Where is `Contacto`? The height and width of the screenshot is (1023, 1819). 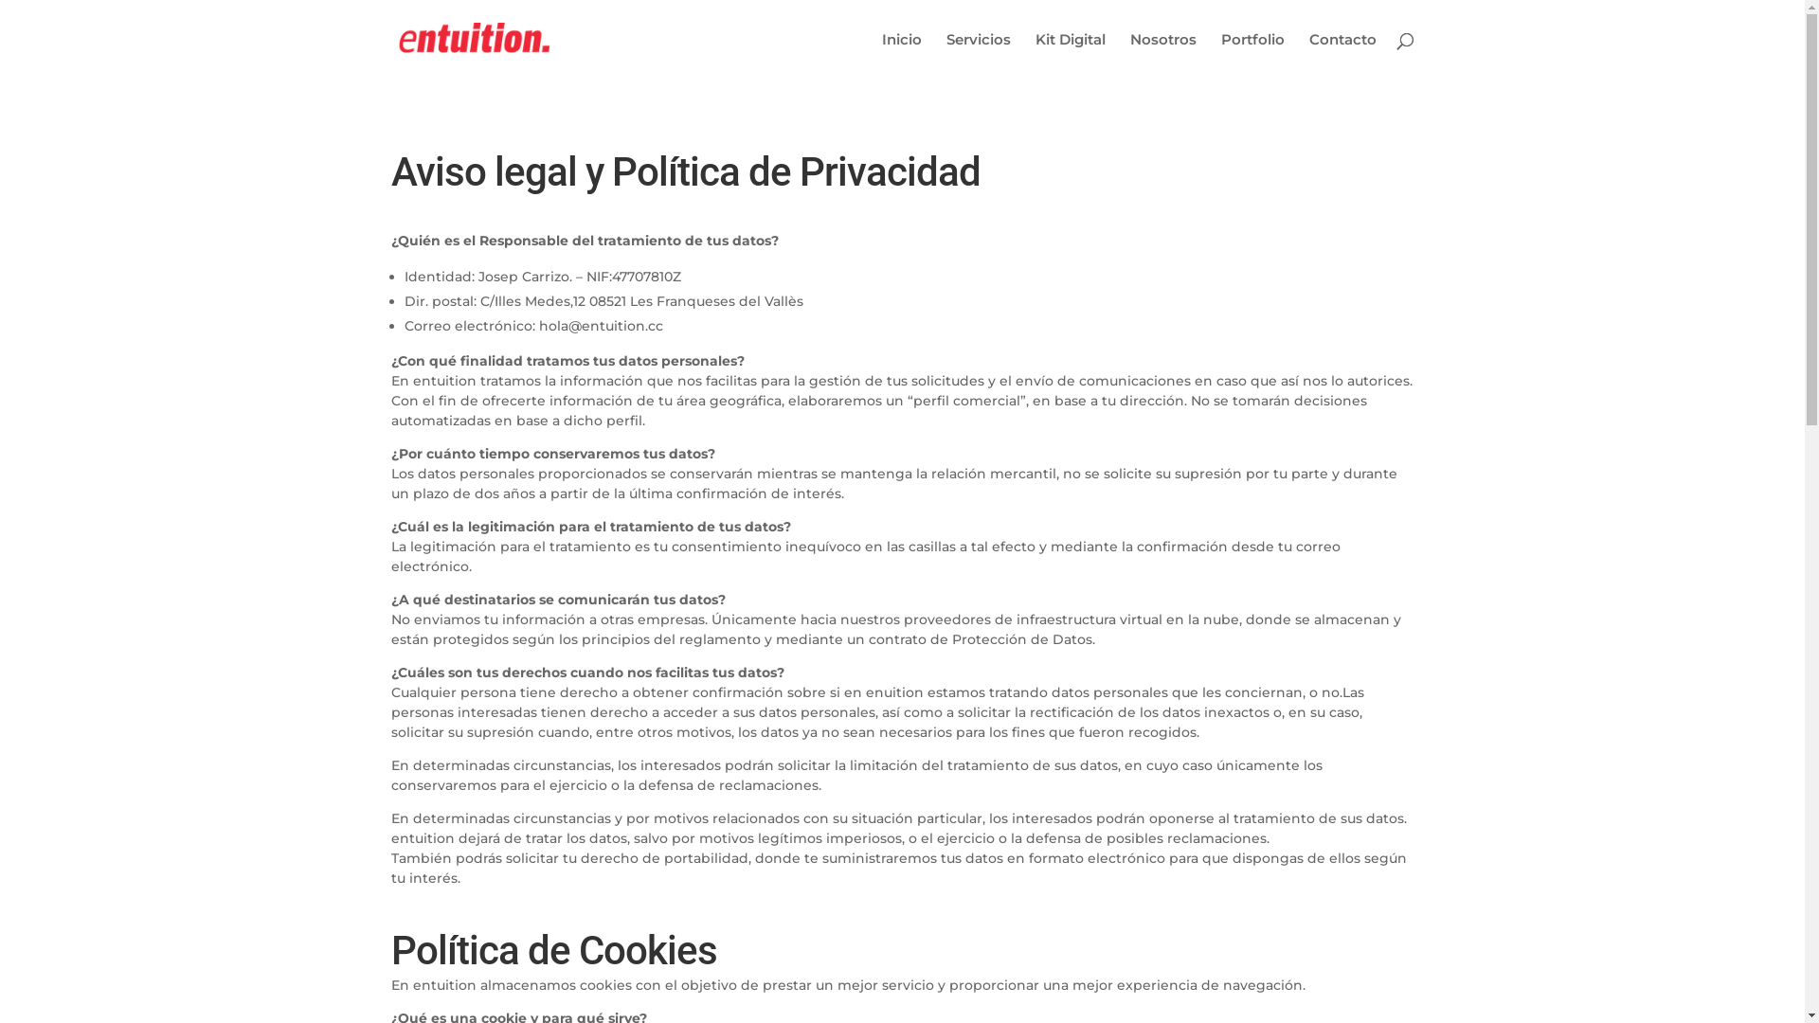 Contacto is located at coordinates (1343, 57).